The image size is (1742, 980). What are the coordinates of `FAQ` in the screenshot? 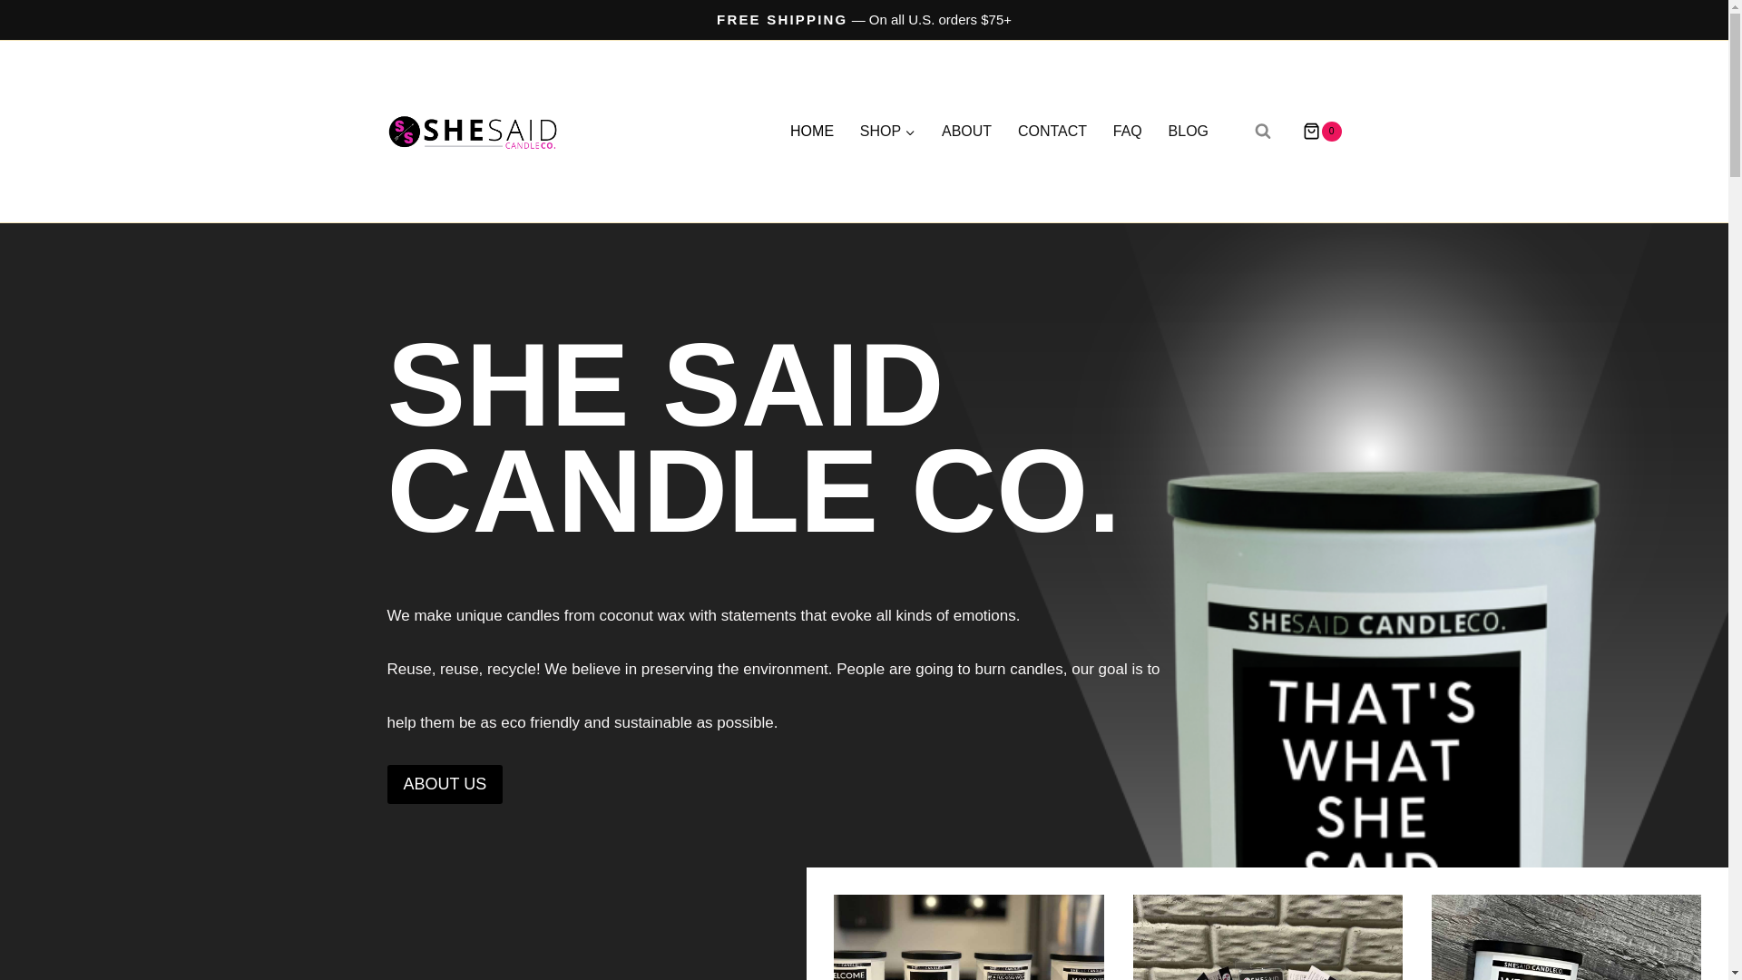 It's located at (1127, 132).